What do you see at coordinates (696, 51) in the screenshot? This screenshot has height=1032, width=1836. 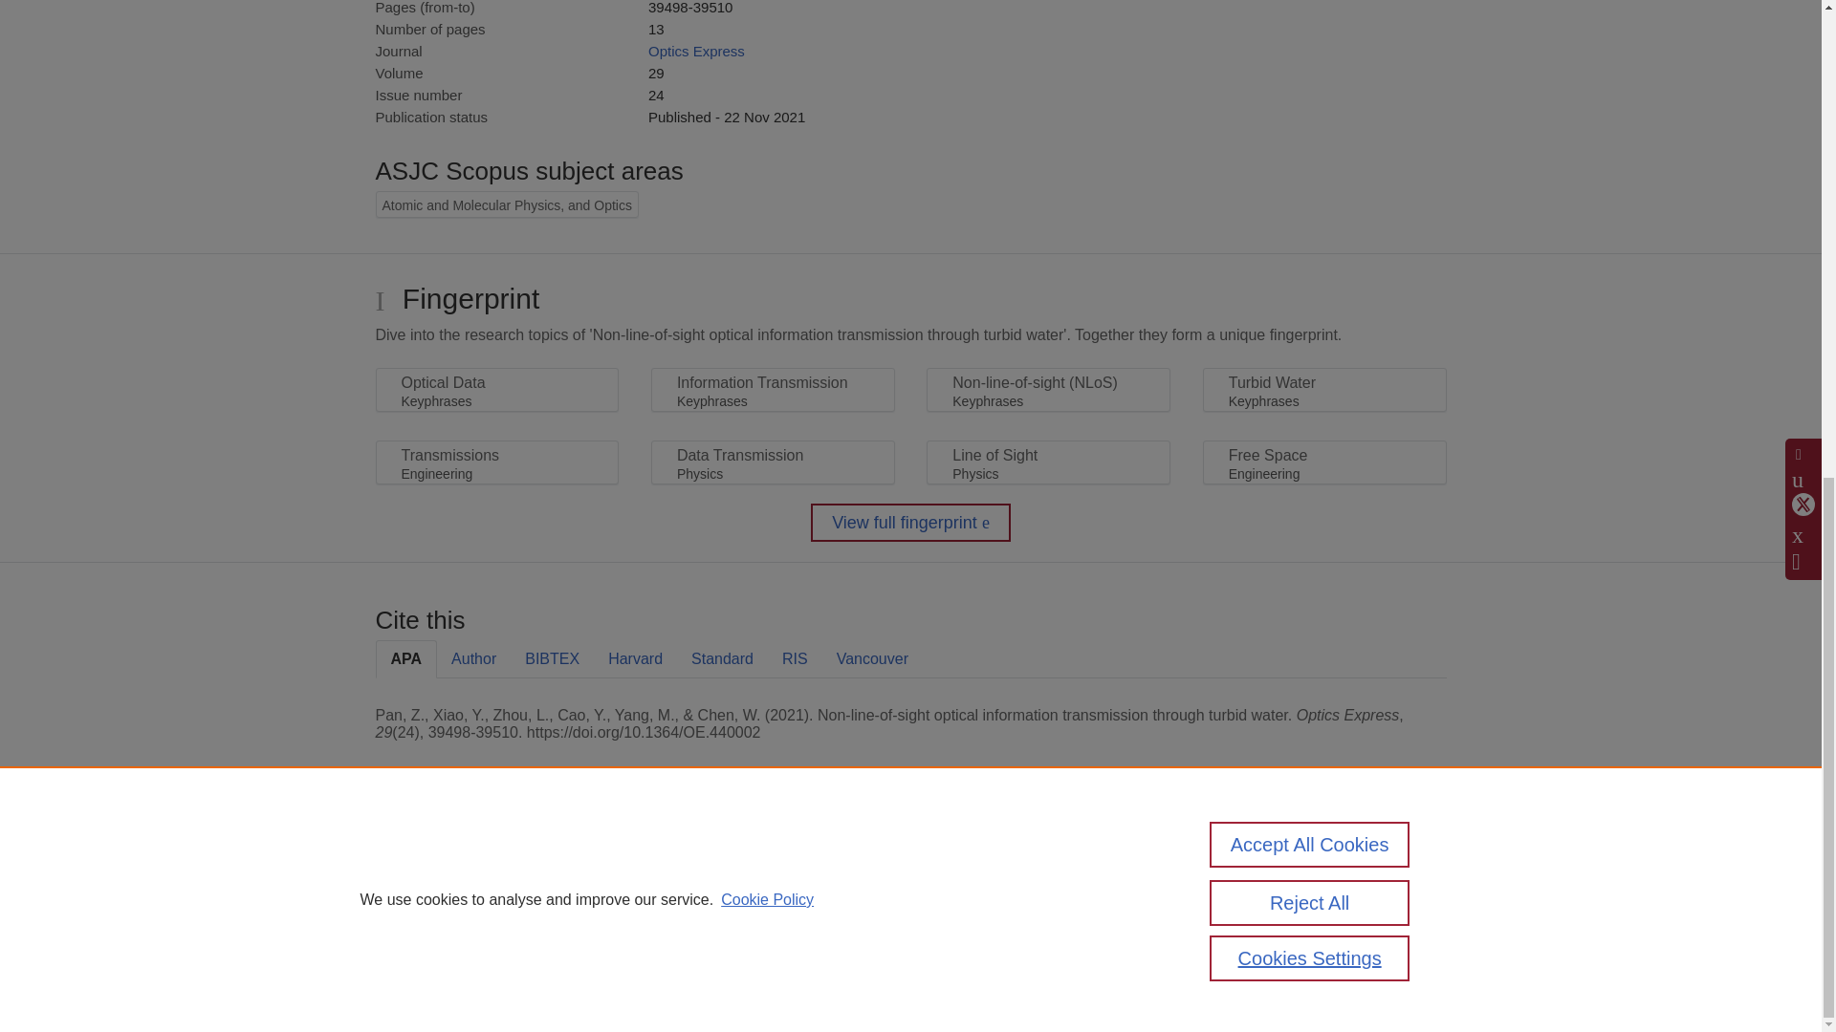 I see `Optics Express` at bounding box center [696, 51].